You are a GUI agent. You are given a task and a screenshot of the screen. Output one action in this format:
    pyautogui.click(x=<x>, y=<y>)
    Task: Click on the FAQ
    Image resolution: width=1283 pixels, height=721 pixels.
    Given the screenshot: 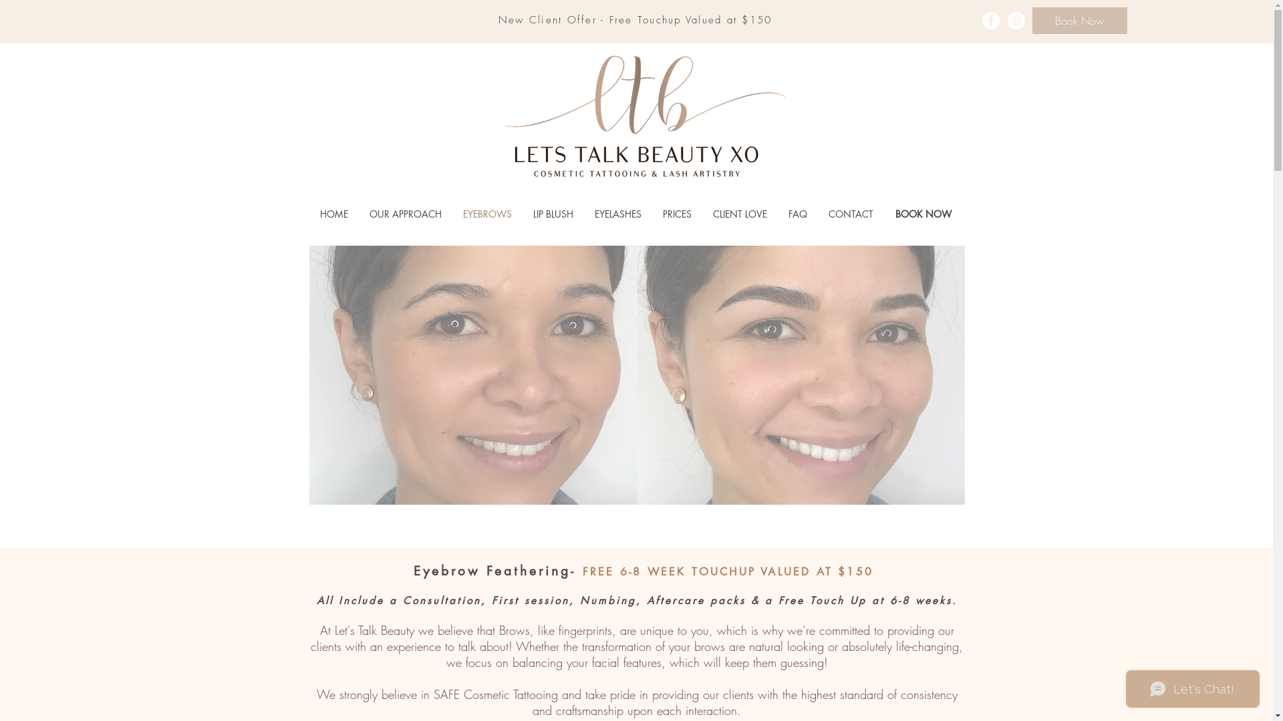 What is the action you would take?
    pyautogui.click(x=798, y=214)
    